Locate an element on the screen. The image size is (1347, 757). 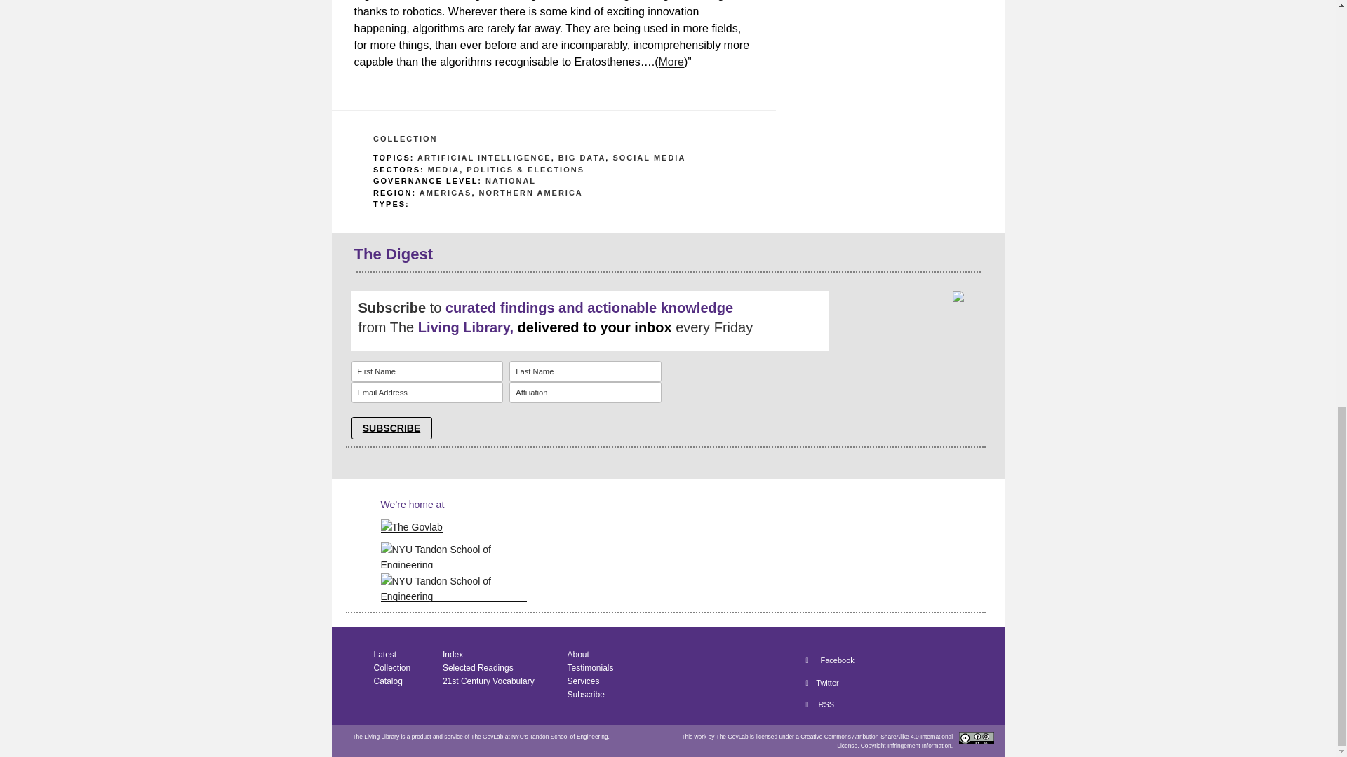
ARTIFICIAL INTELLIGENCE is located at coordinates (484, 158).